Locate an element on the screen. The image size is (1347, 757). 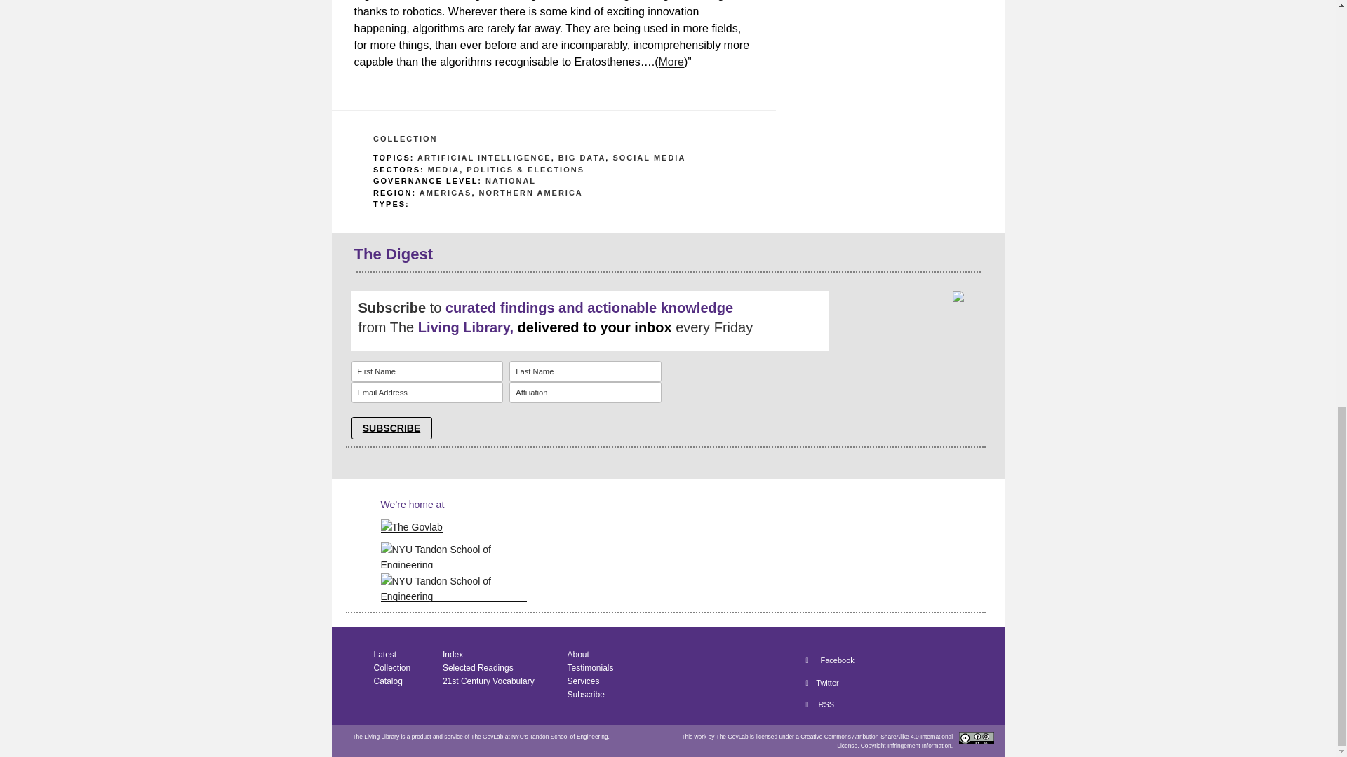
ARTIFICIAL INTELLIGENCE is located at coordinates (484, 158).